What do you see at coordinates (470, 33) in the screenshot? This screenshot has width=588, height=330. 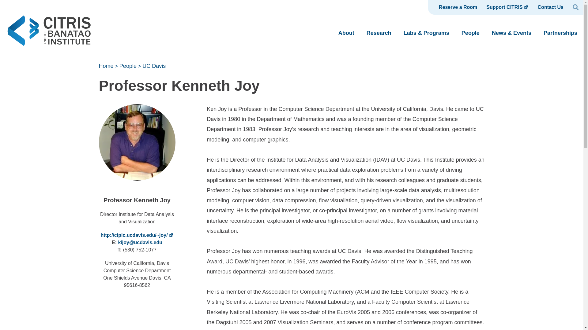 I see `People` at bounding box center [470, 33].